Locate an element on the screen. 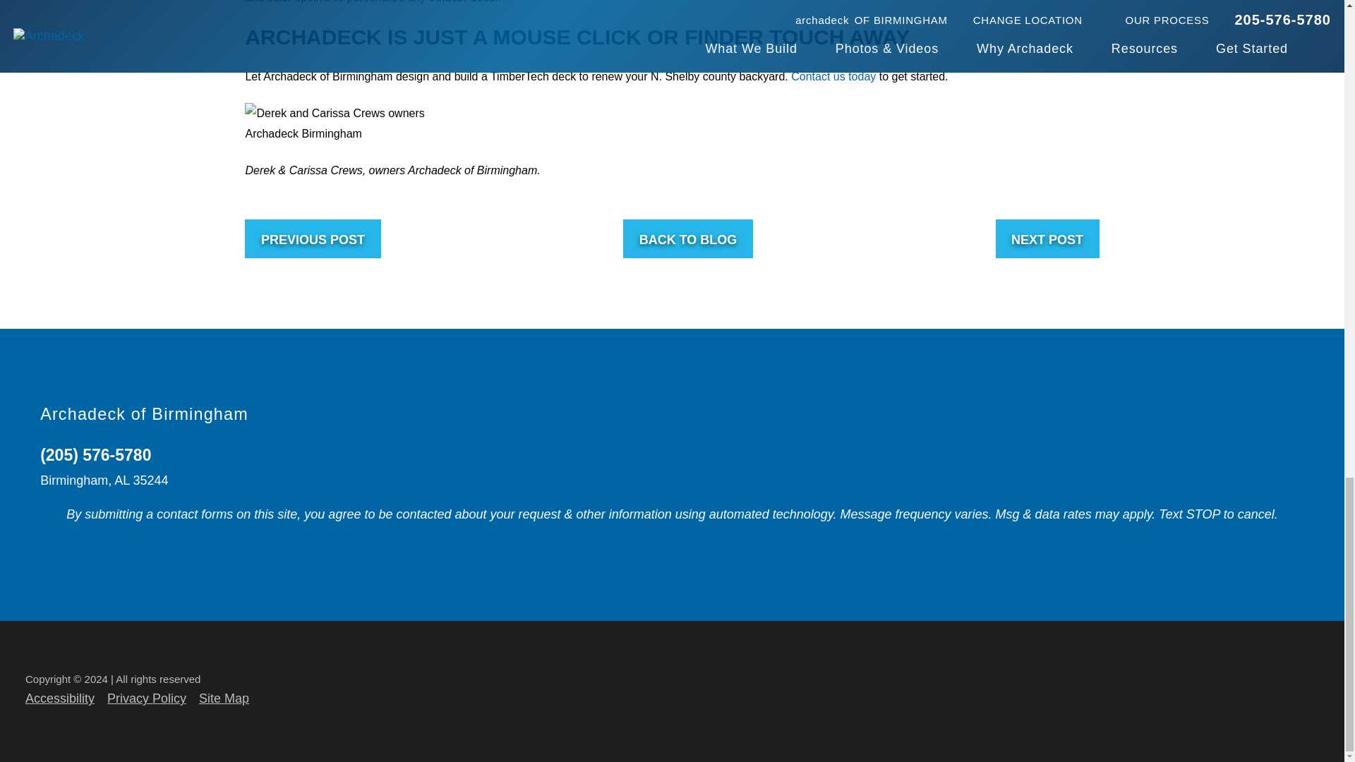 This screenshot has width=1355, height=762. LinkedIn is located at coordinates (1167, 416).